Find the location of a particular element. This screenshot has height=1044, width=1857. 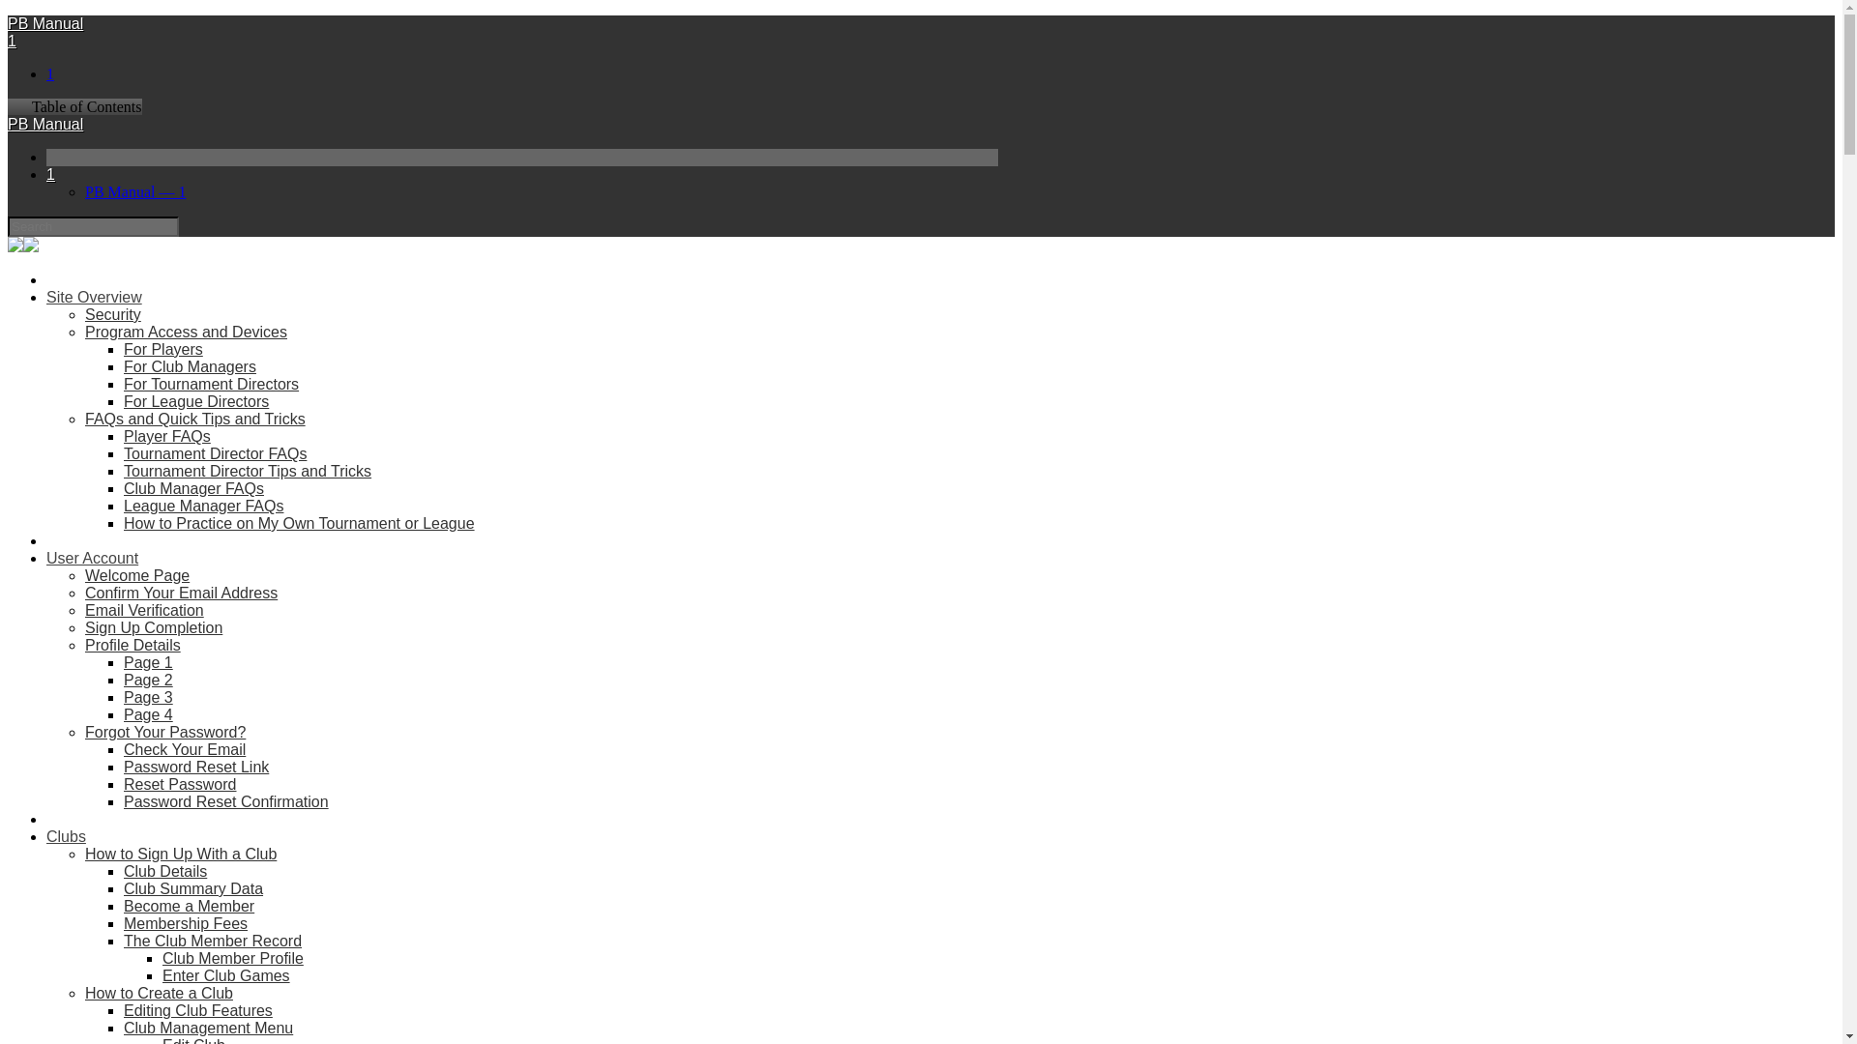

Security is located at coordinates (112, 314).